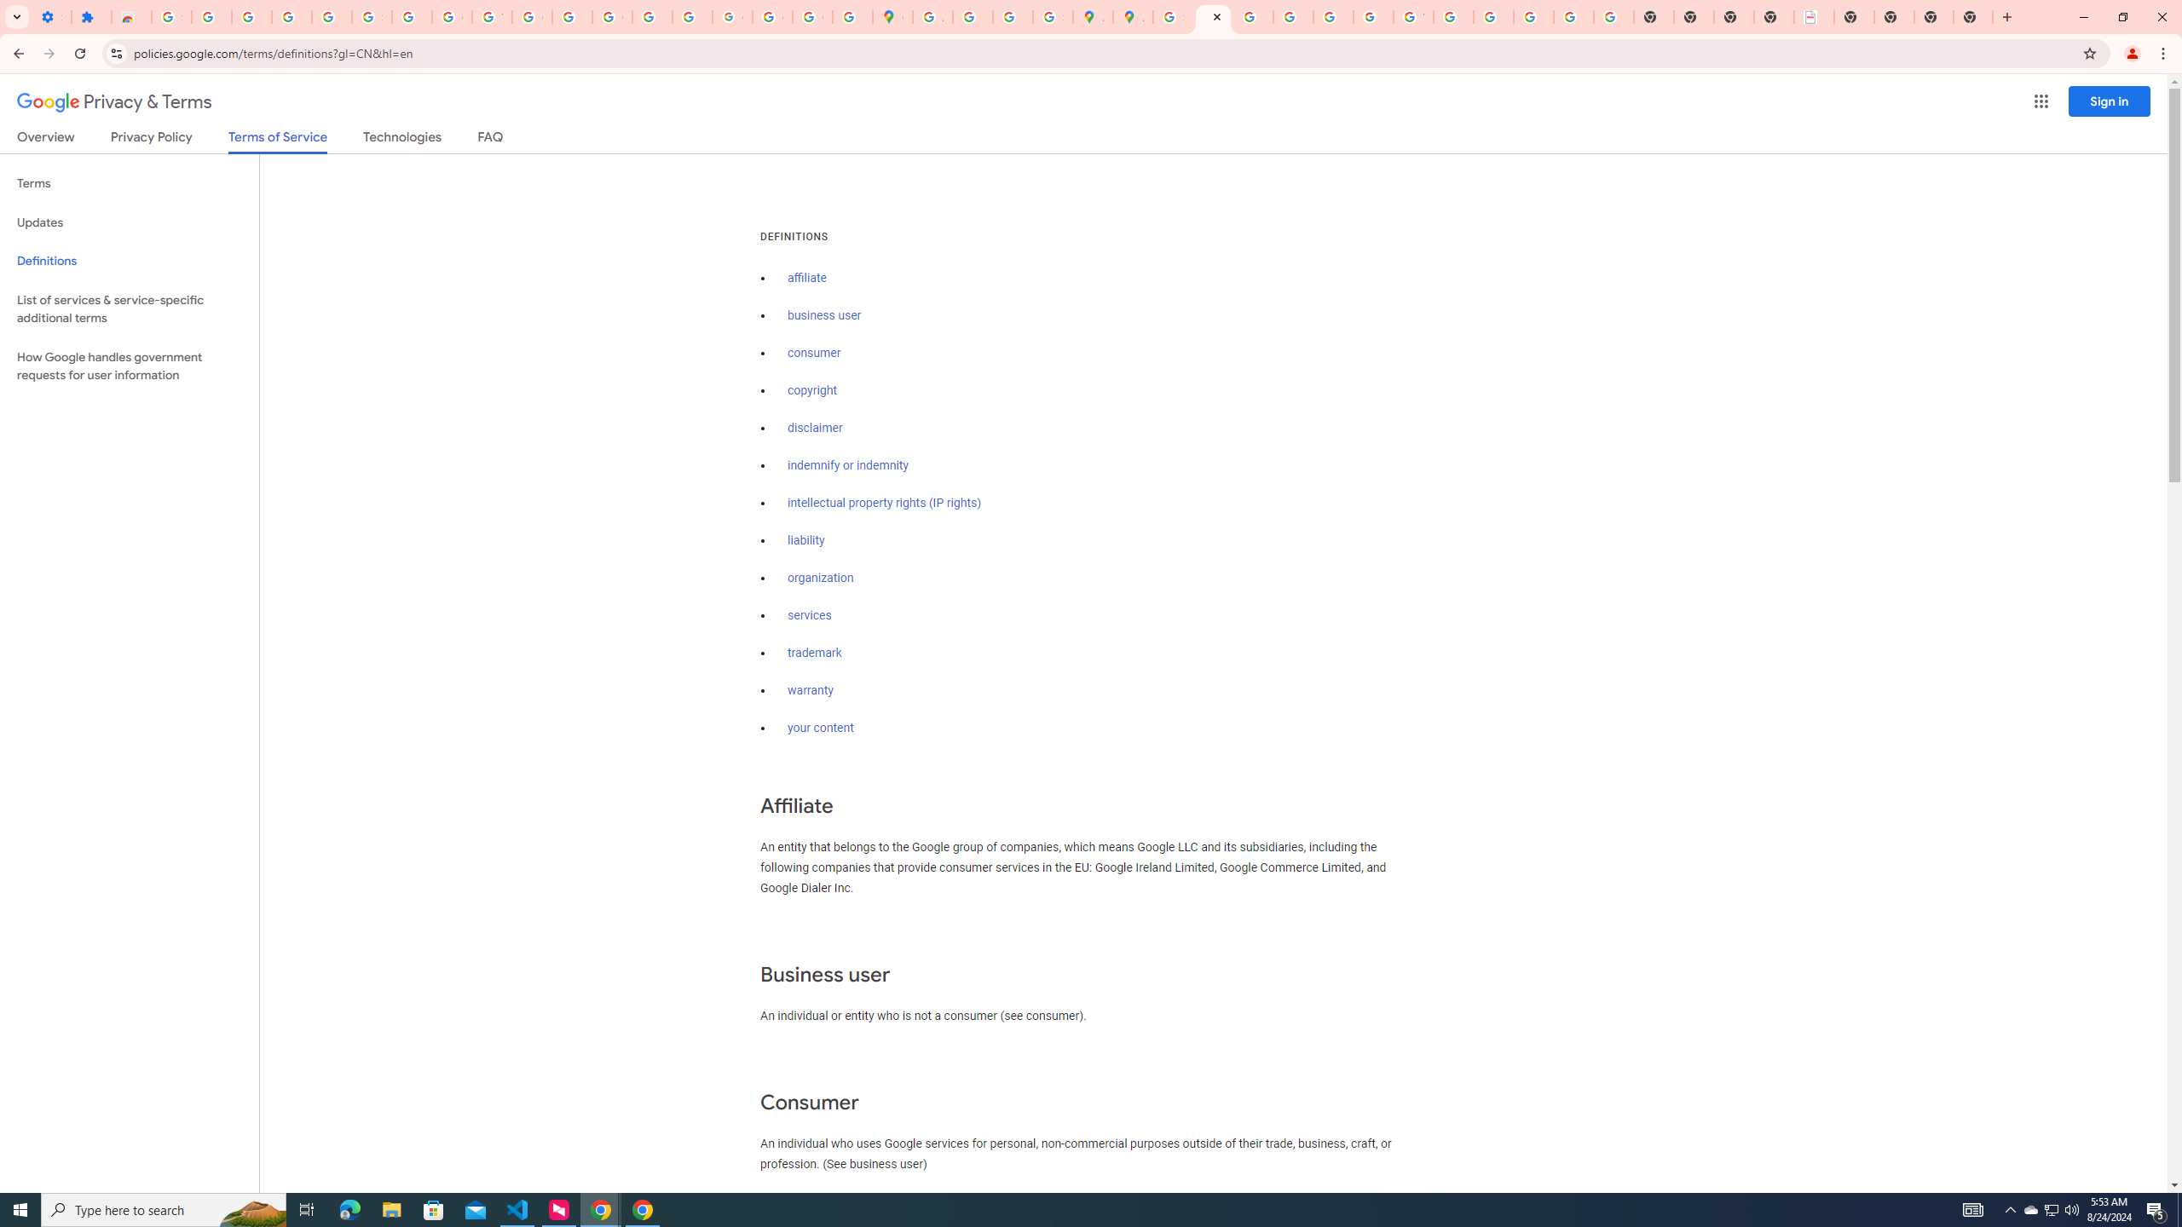 This screenshot has height=1227, width=2182. What do you see at coordinates (372, 17) in the screenshot?
I see `Sign in - Google Accounts` at bounding box center [372, 17].